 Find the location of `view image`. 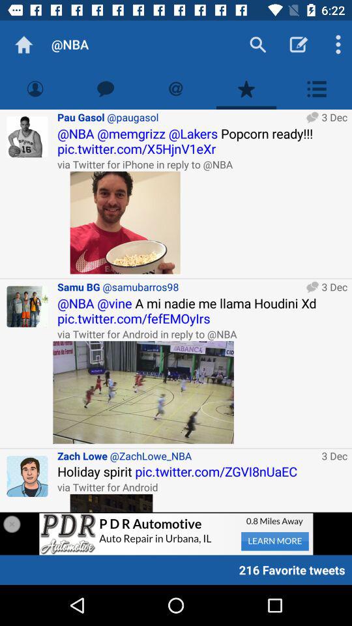

view image is located at coordinates (143, 393).